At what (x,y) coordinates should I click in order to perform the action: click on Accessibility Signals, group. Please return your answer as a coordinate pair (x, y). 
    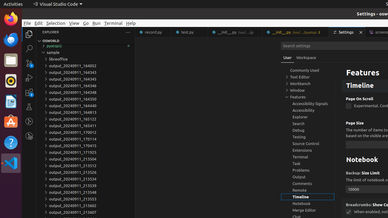
    Looking at the image, I should click on (308, 104).